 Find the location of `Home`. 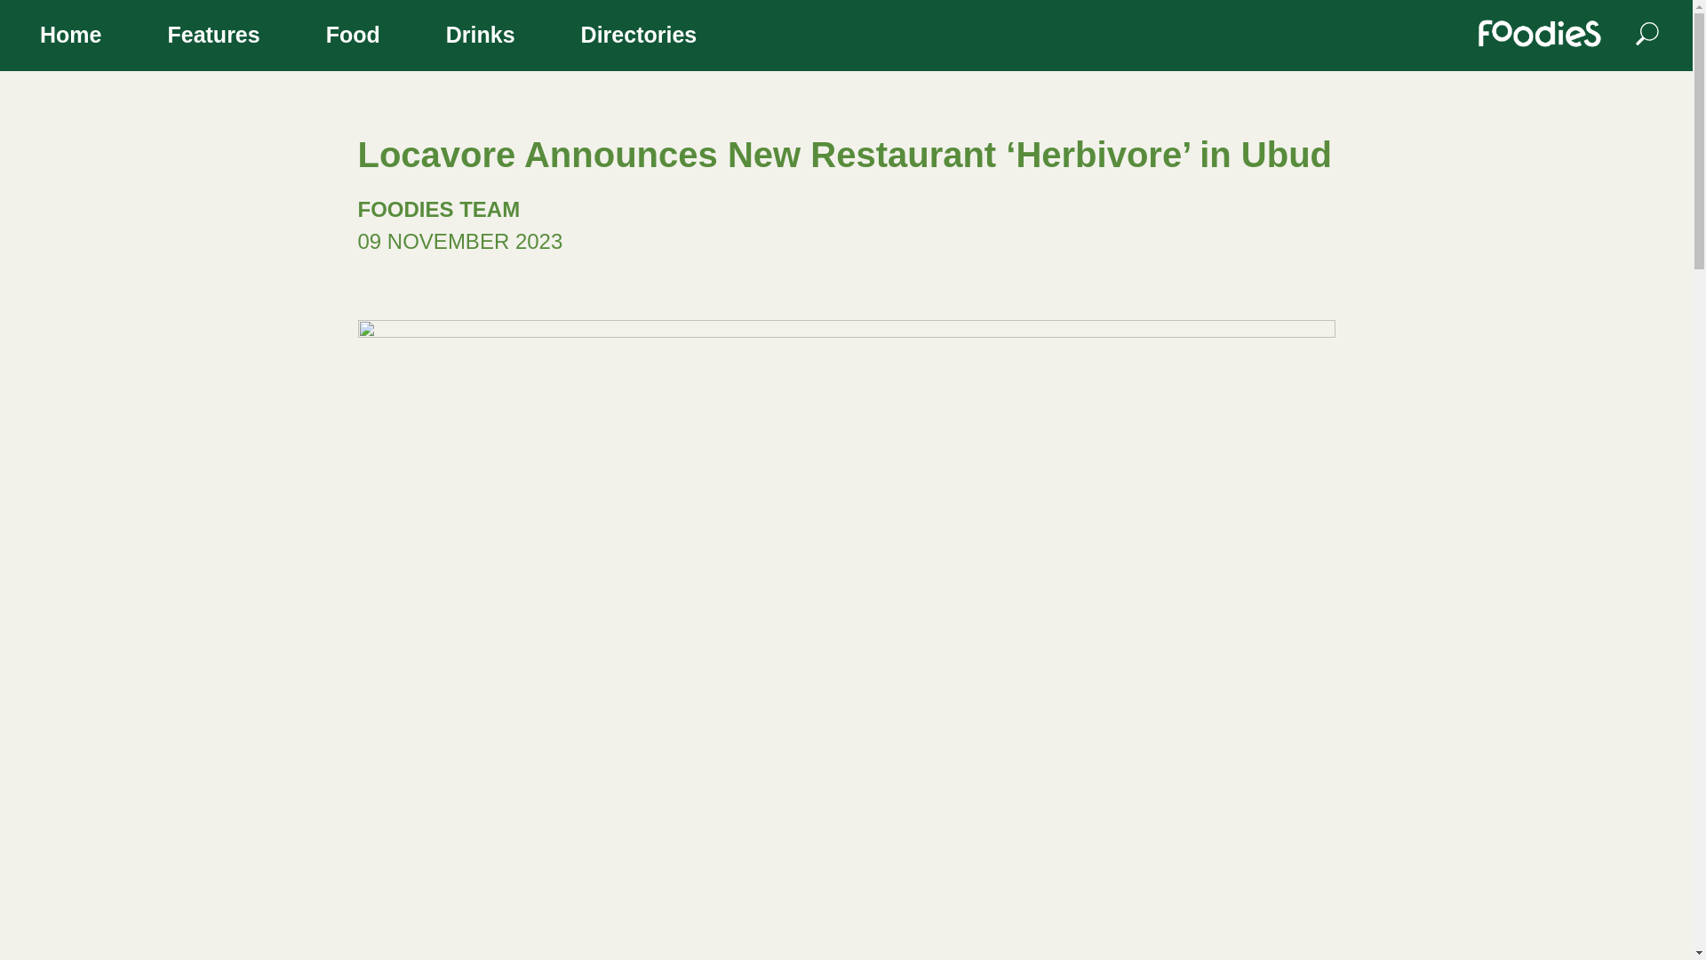

Home is located at coordinates (70, 37).